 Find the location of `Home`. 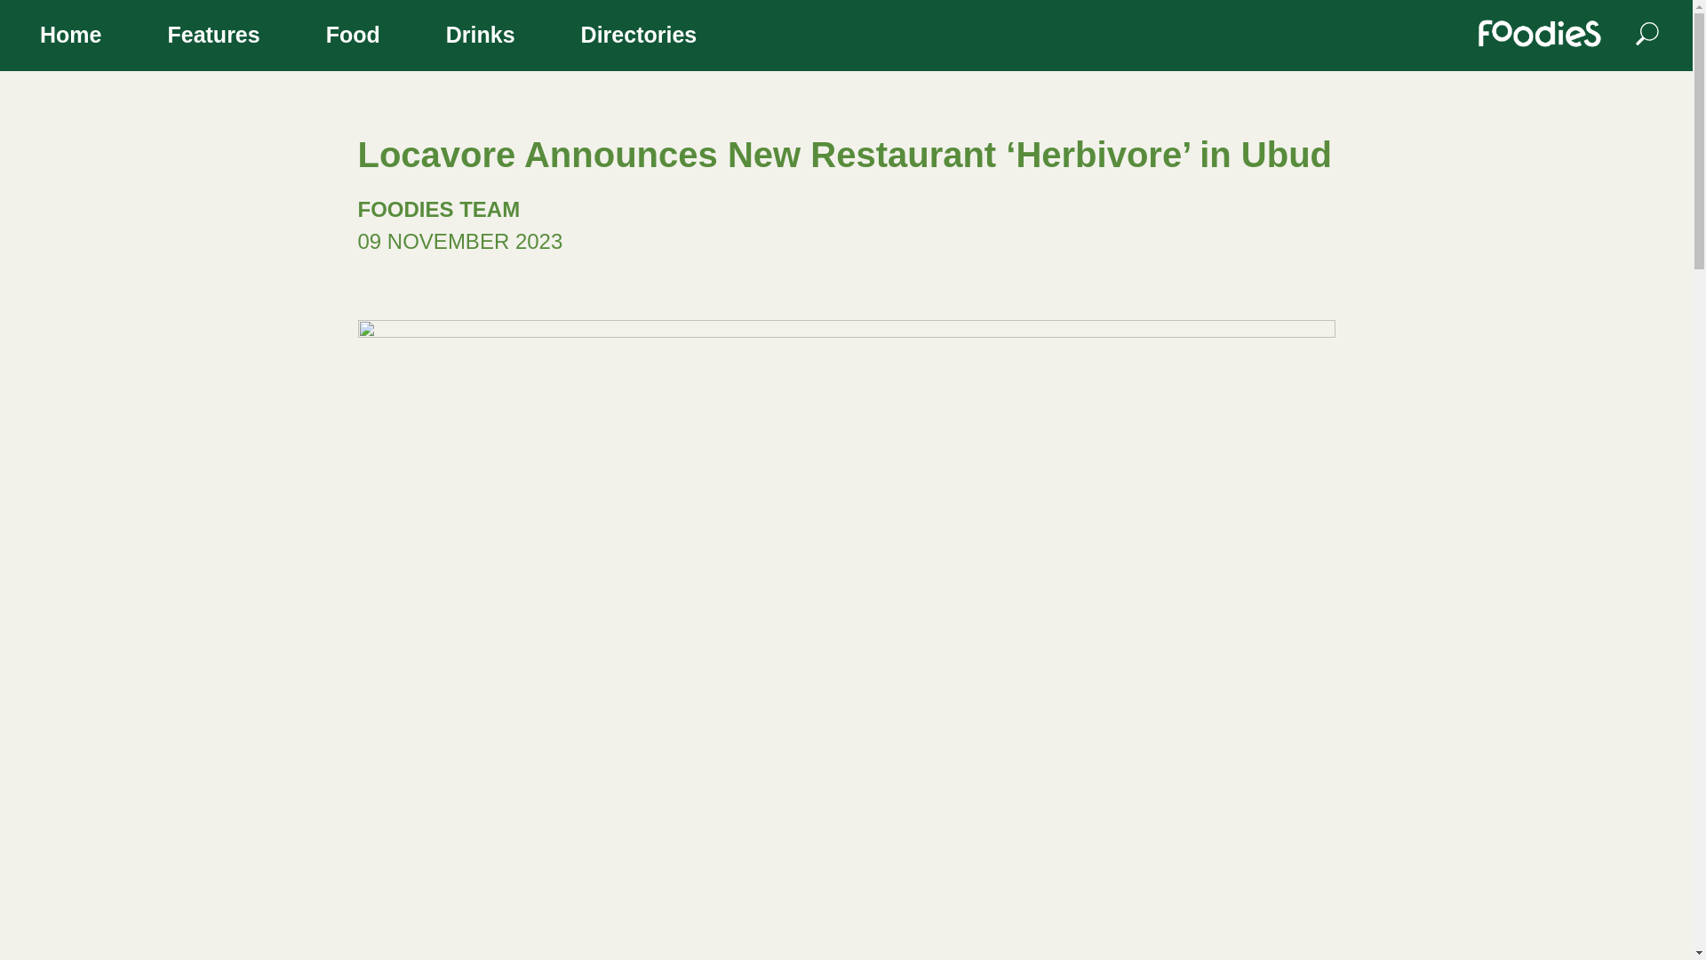

Home is located at coordinates (70, 37).